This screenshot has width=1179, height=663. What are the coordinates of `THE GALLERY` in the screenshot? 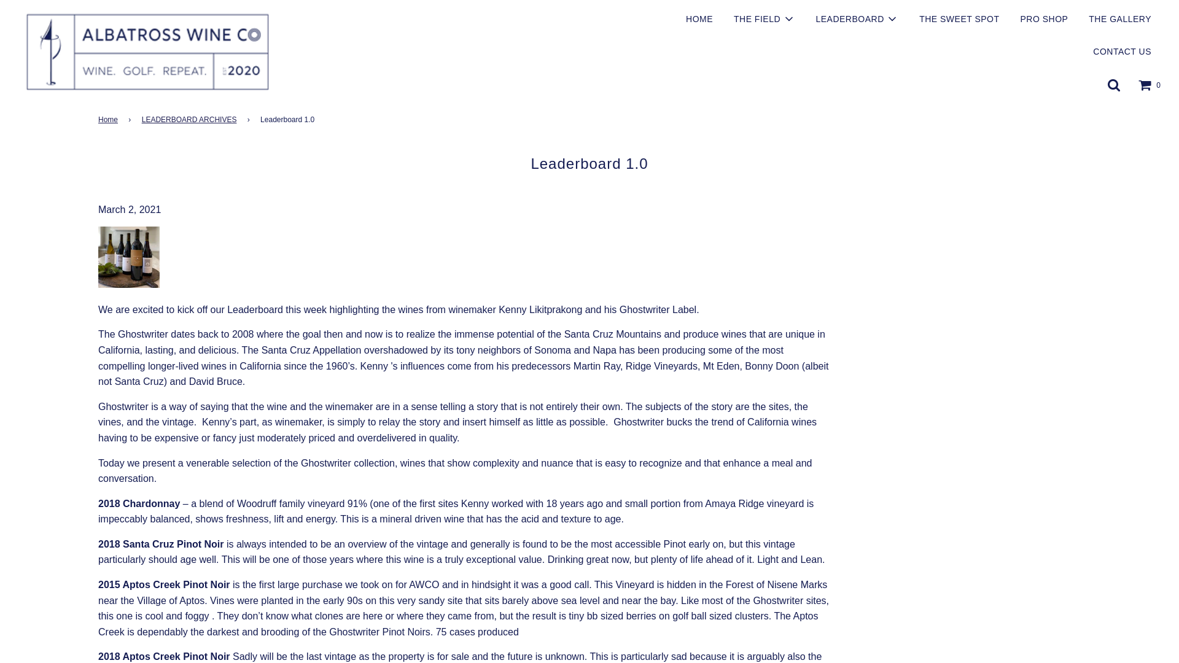 It's located at (1120, 19).